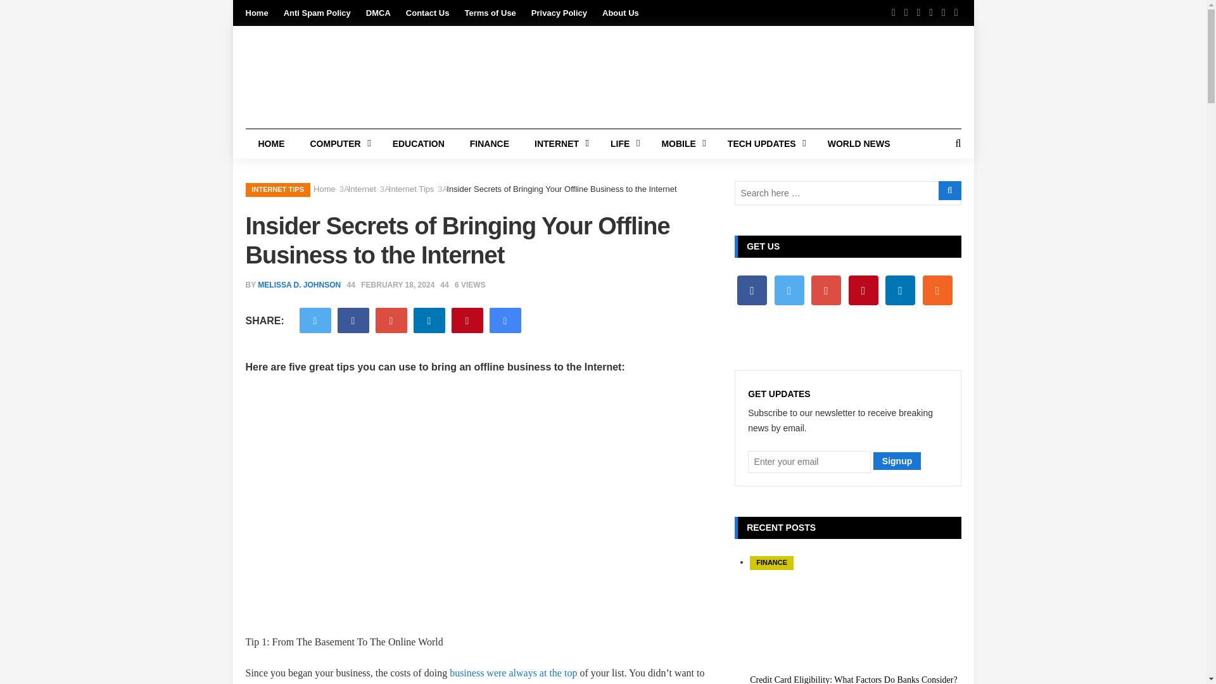 The image size is (1216, 684). Describe the element at coordinates (317, 13) in the screenshot. I see `Anti Spam Policy` at that location.